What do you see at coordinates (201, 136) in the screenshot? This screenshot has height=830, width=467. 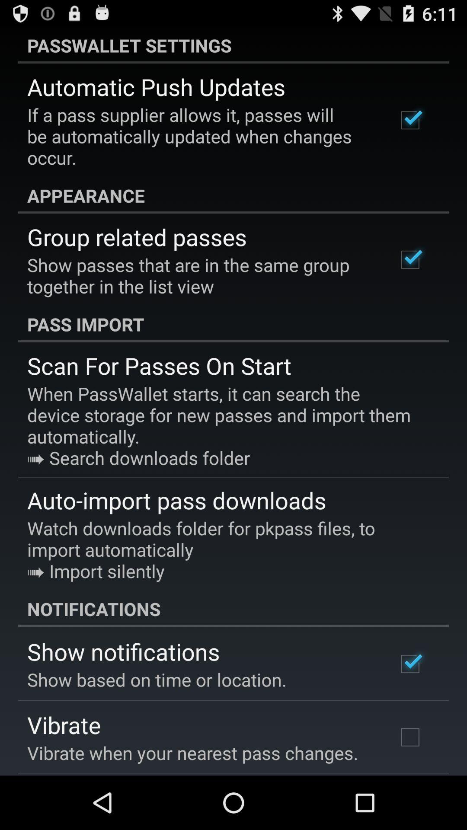 I see `press item below automatic push updates` at bounding box center [201, 136].